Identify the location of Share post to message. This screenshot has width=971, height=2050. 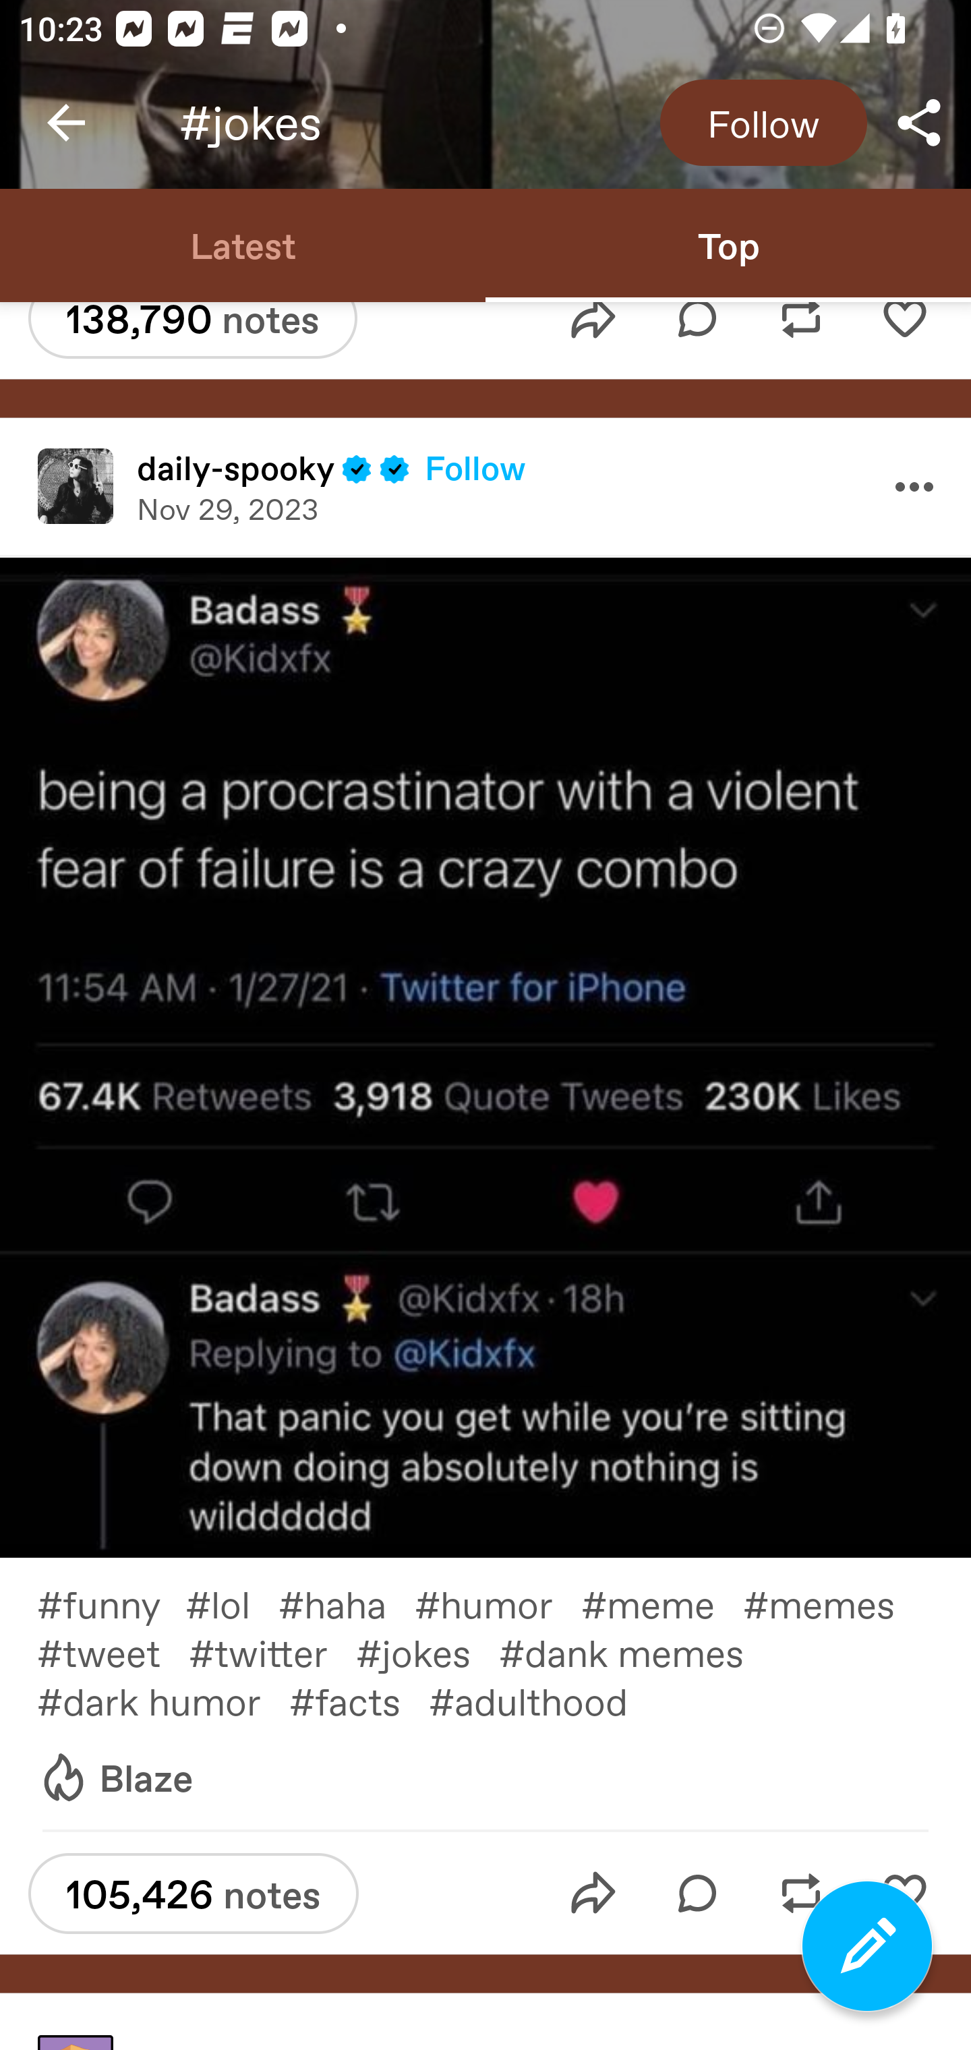
(593, 340).